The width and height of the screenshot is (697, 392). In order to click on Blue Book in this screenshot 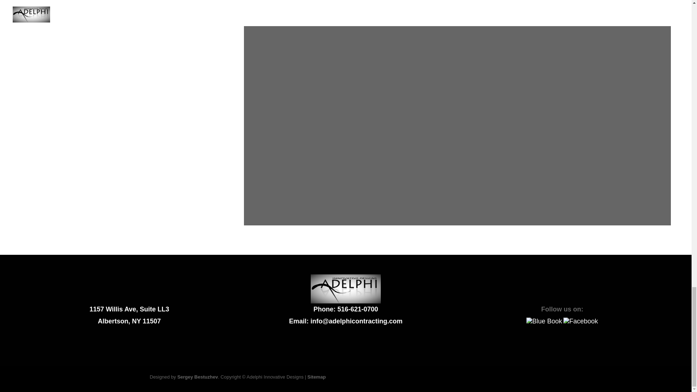, I will do `click(544, 321)`.